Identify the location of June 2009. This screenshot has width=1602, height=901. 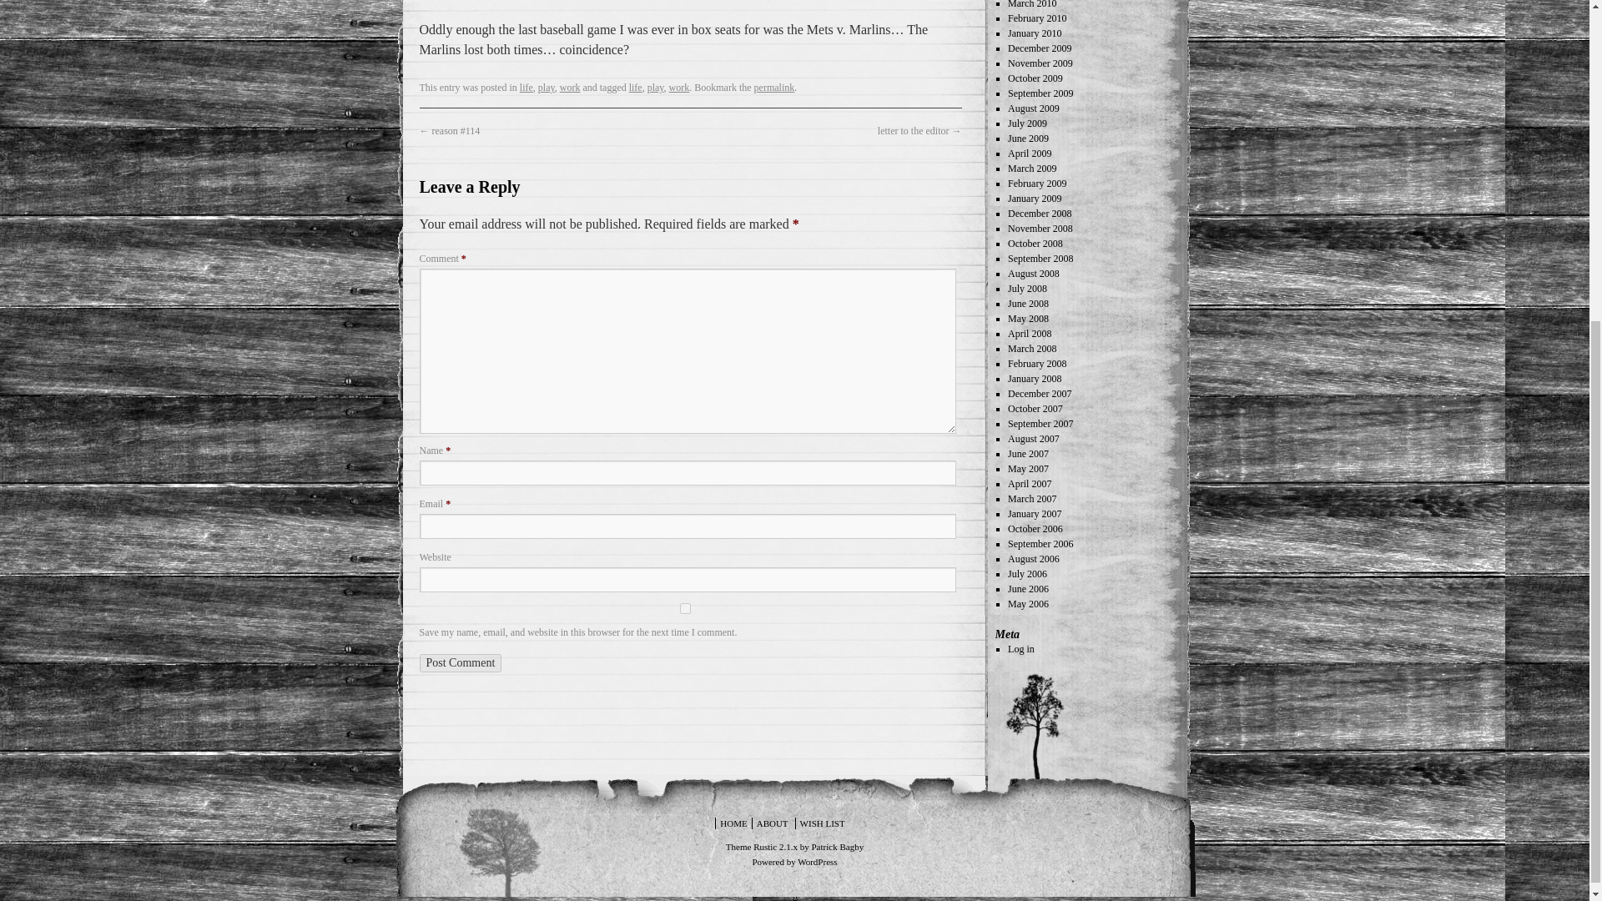
(1028, 138).